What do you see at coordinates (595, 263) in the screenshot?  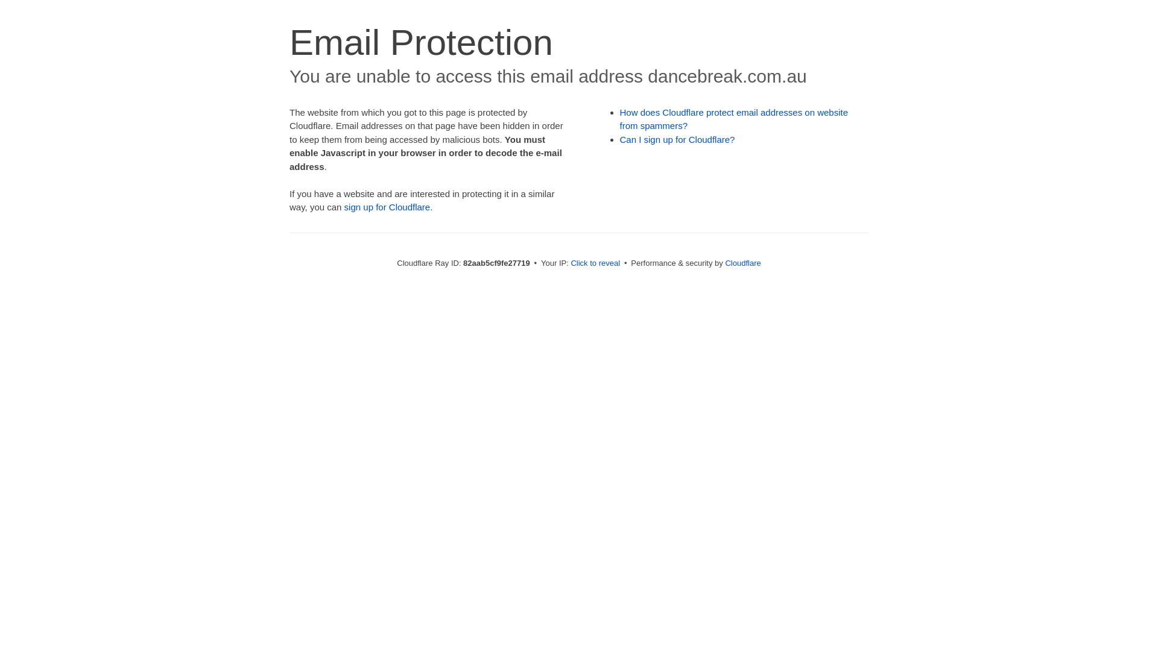 I see `Click to reveal` at bounding box center [595, 263].